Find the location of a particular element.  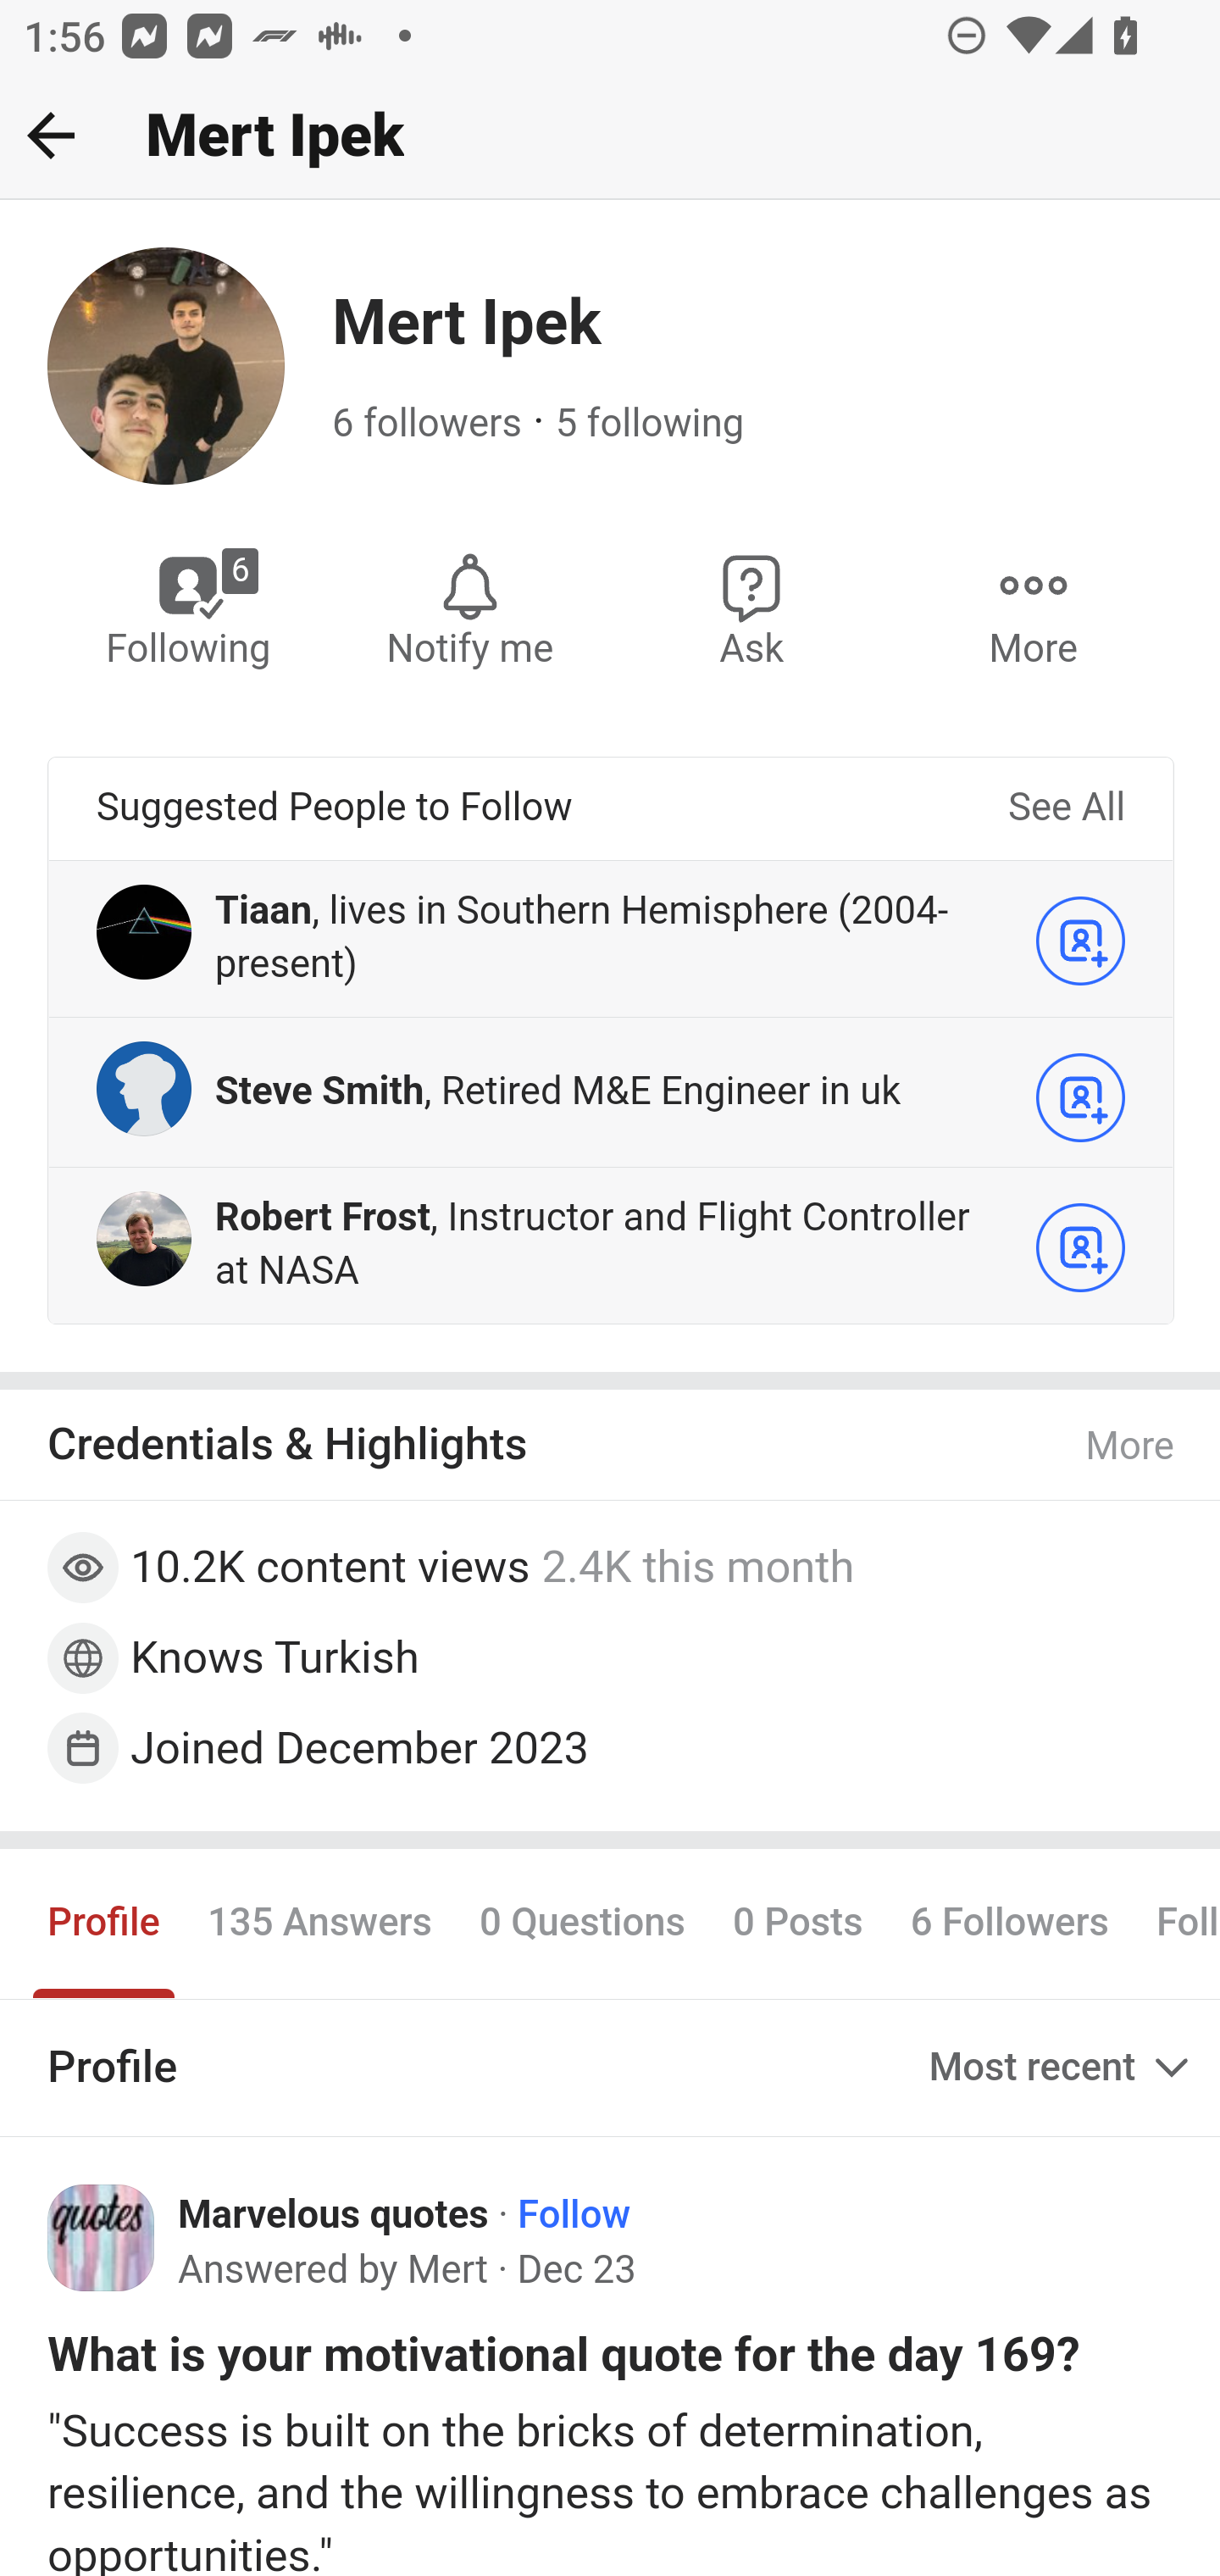

Steve Smith is located at coordinates (319, 1091).